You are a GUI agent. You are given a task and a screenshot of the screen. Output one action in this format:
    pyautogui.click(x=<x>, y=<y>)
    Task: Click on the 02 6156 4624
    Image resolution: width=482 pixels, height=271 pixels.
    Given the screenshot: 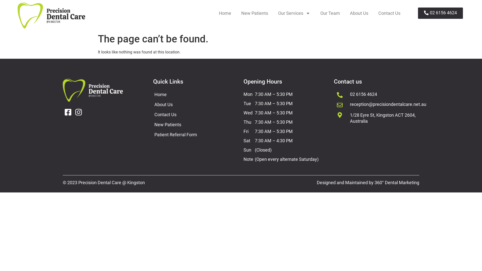 What is the action you would take?
    pyautogui.click(x=440, y=13)
    